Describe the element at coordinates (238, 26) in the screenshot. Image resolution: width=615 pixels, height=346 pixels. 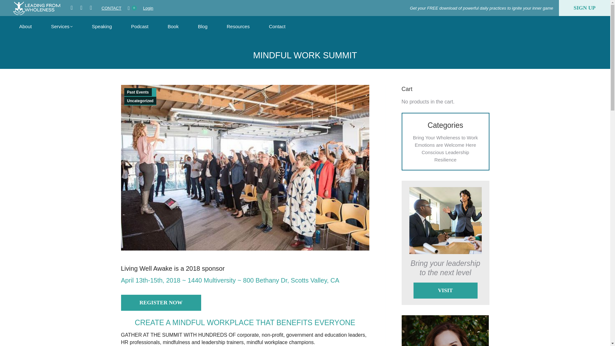
I see `Resources` at that location.